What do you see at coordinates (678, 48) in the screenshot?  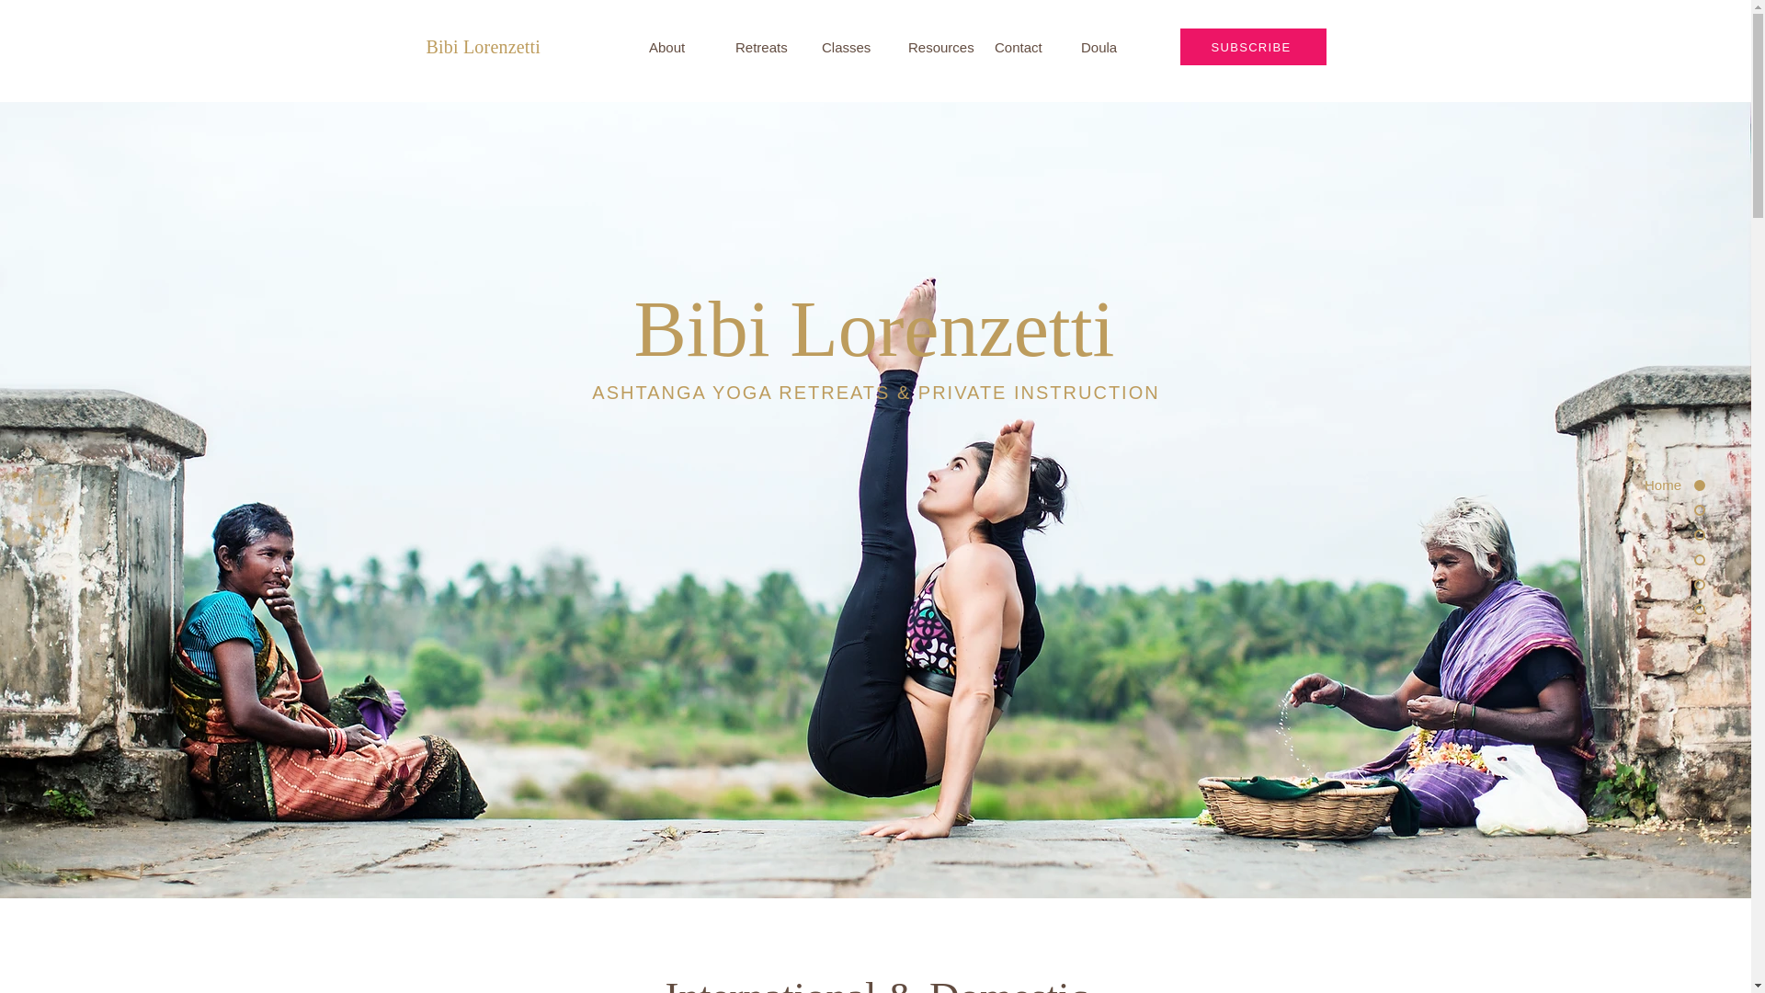 I see `About` at bounding box center [678, 48].